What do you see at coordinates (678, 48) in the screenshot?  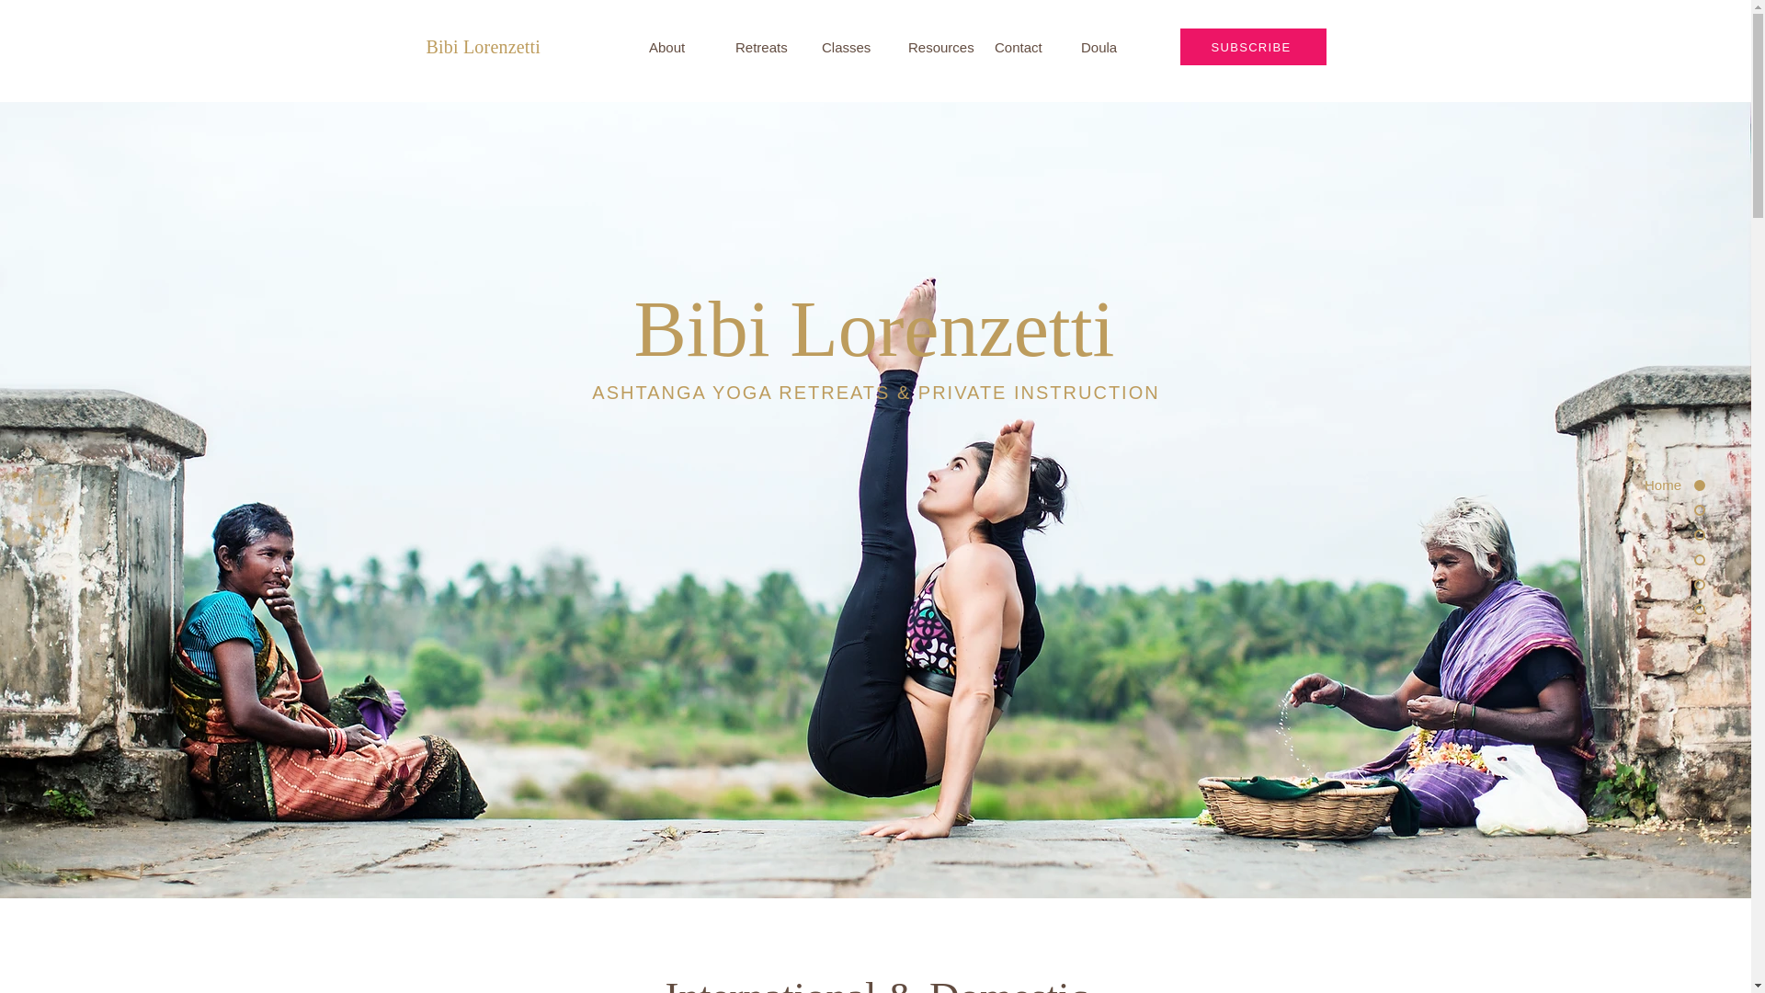 I see `About` at bounding box center [678, 48].